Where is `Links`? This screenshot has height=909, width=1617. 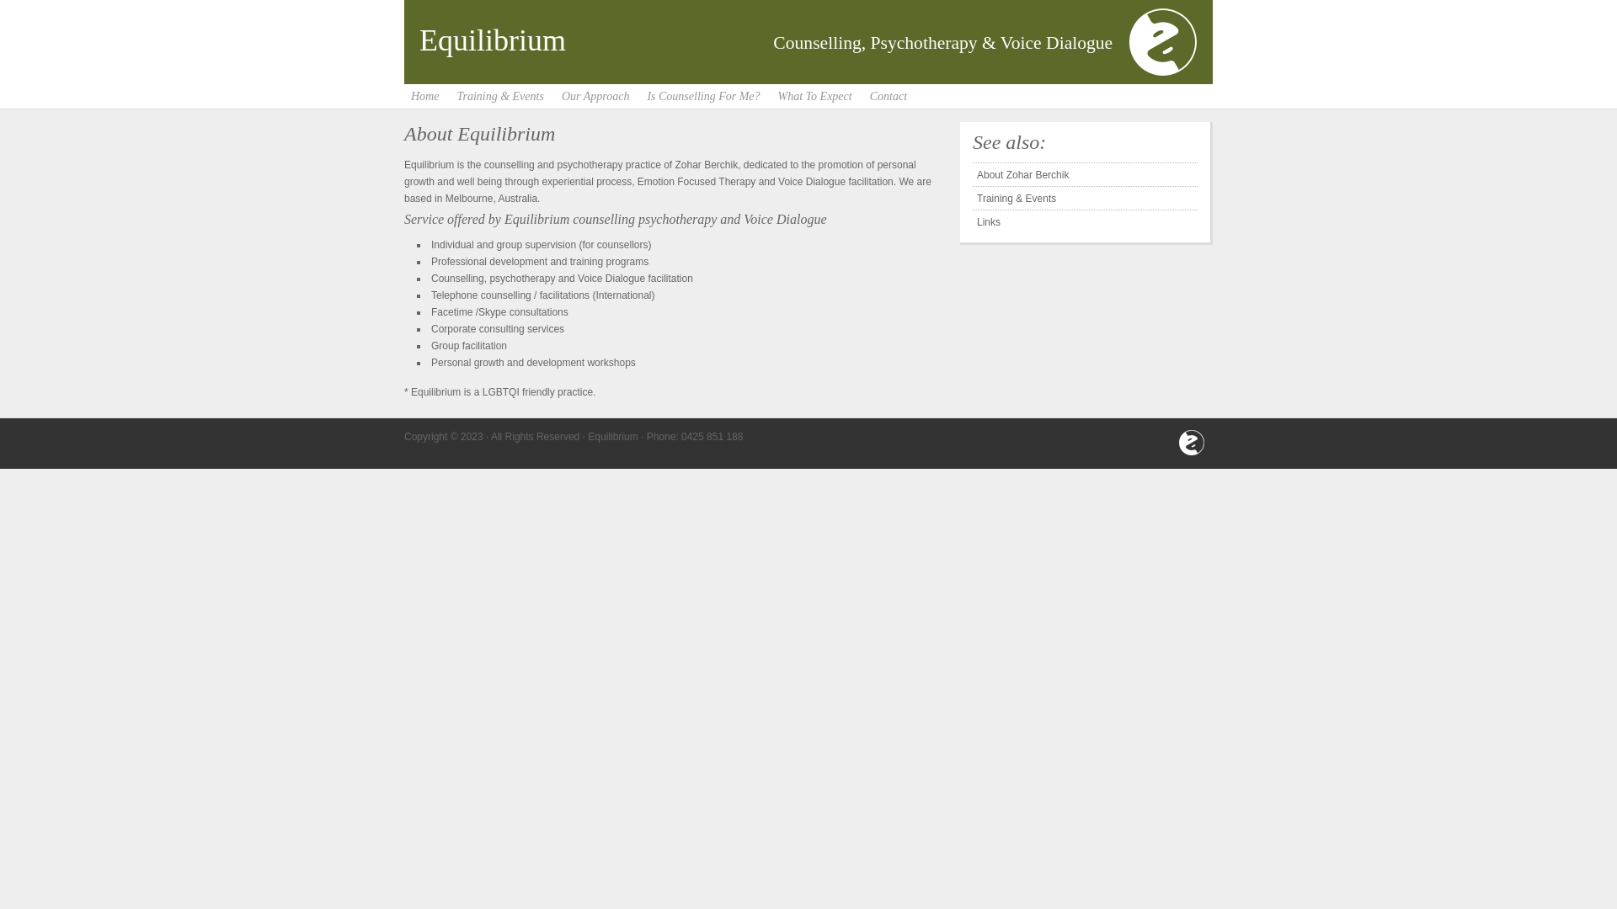
Links is located at coordinates (1085, 220).